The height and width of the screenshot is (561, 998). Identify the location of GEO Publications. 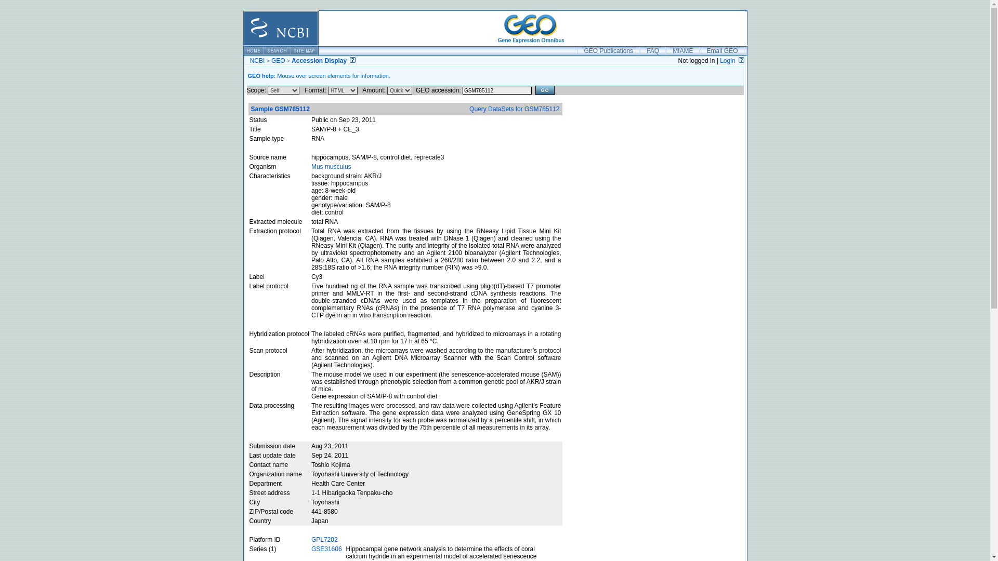
(608, 50).